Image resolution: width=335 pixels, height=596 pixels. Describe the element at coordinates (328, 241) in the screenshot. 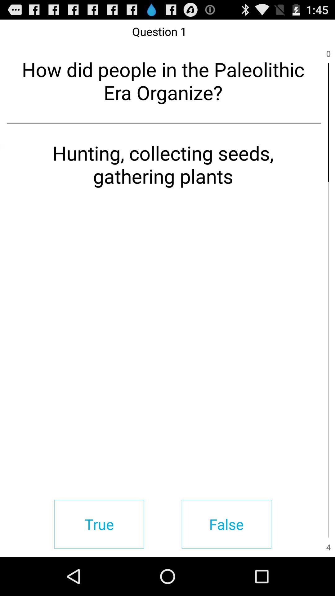

I see `launch icon to the right of hunting collecting seeds icon` at that location.